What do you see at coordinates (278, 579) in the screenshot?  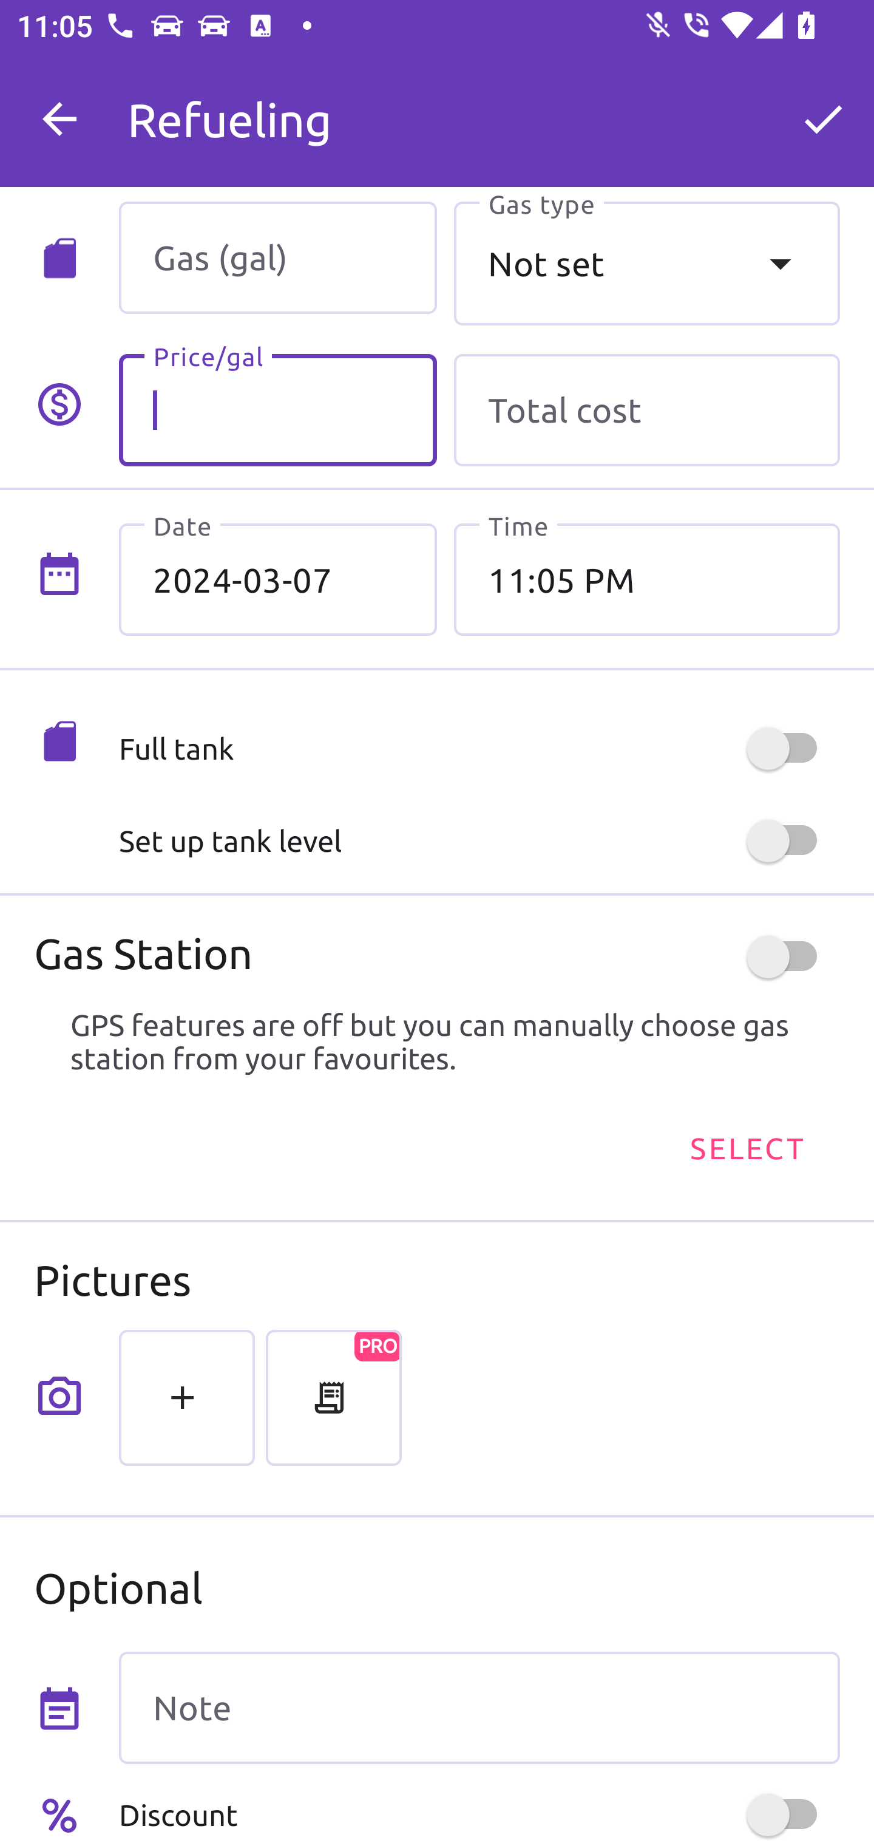 I see `2024-03-07` at bounding box center [278, 579].